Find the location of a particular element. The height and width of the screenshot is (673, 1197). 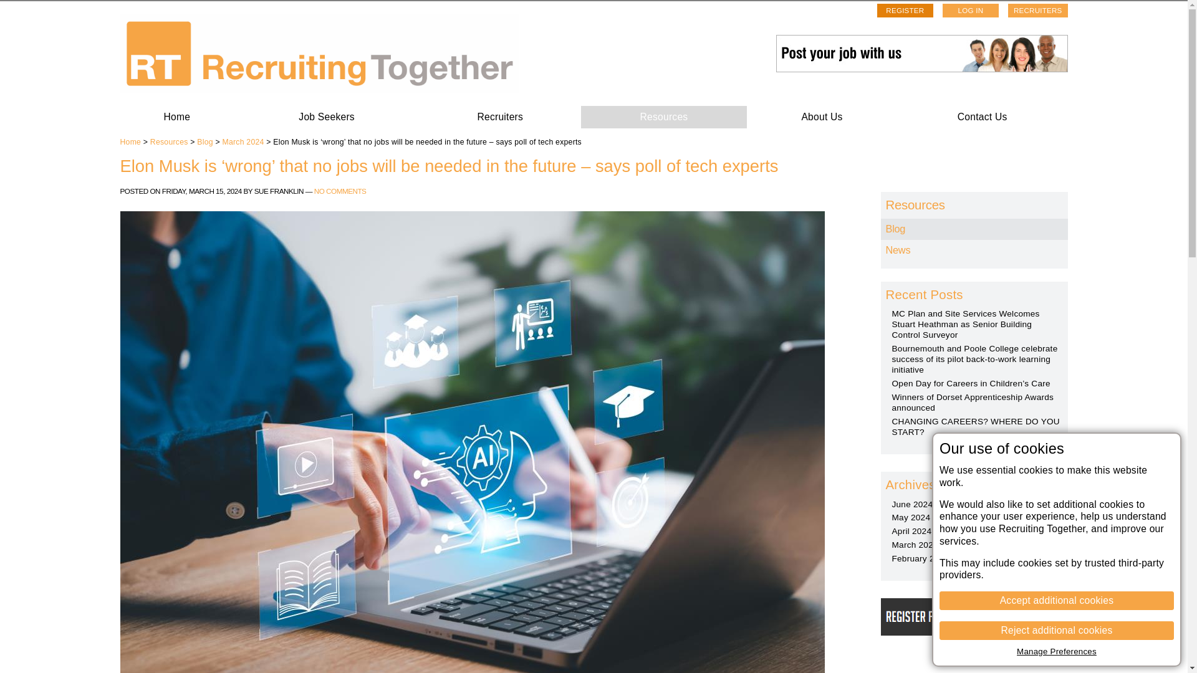

NO COMMENTS is located at coordinates (340, 191).